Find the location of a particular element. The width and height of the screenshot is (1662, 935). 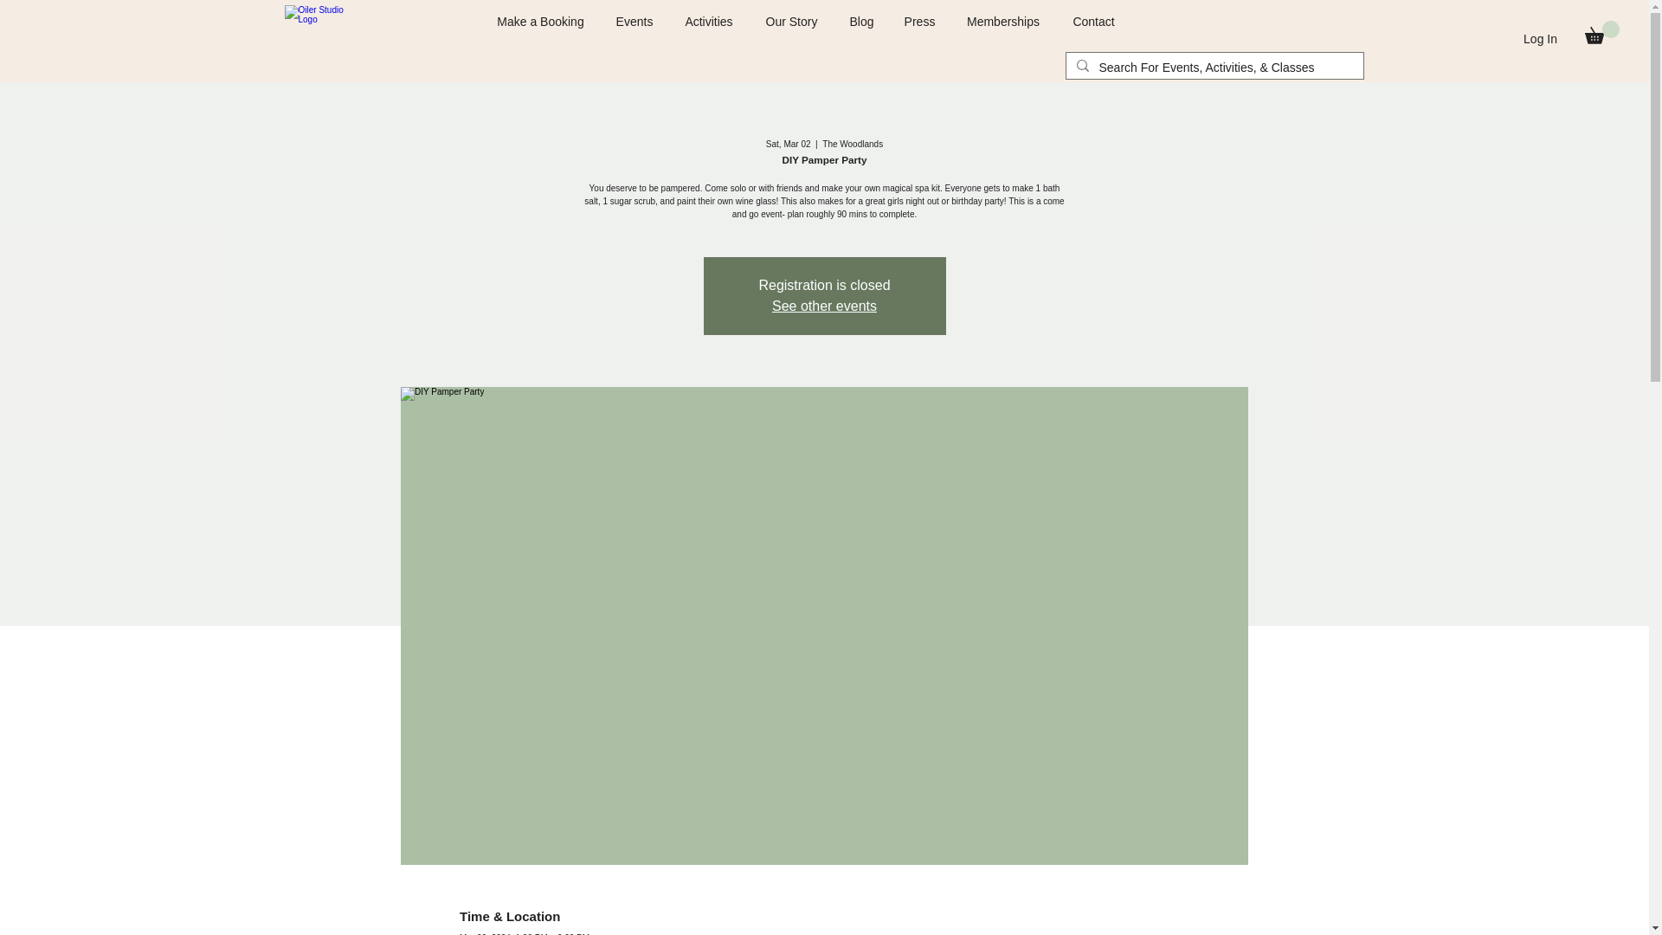

Blog is located at coordinates (861, 21).